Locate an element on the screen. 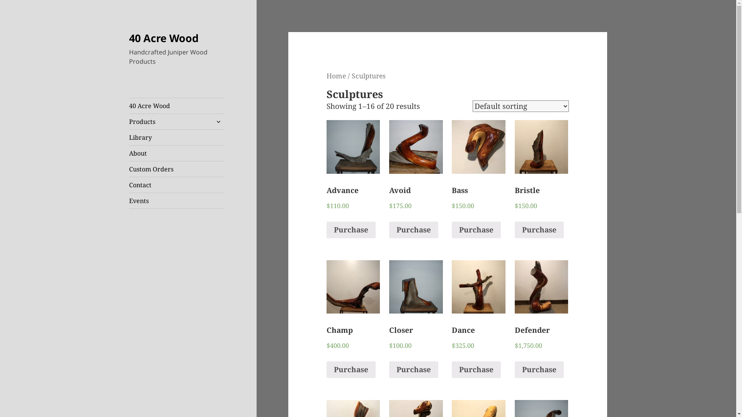  Purchase is located at coordinates (414, 370).